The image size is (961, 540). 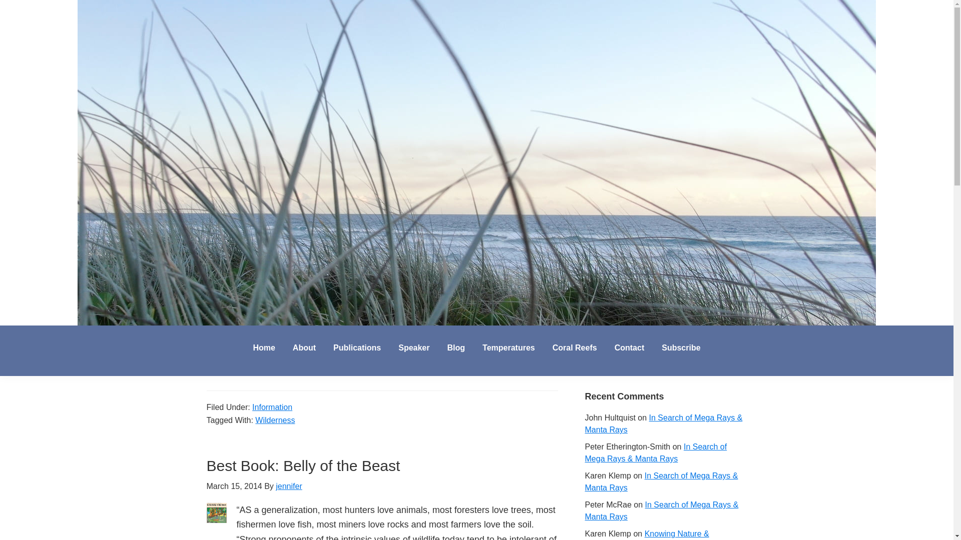 I want to click on jennifer, so click(x=284, y=96).